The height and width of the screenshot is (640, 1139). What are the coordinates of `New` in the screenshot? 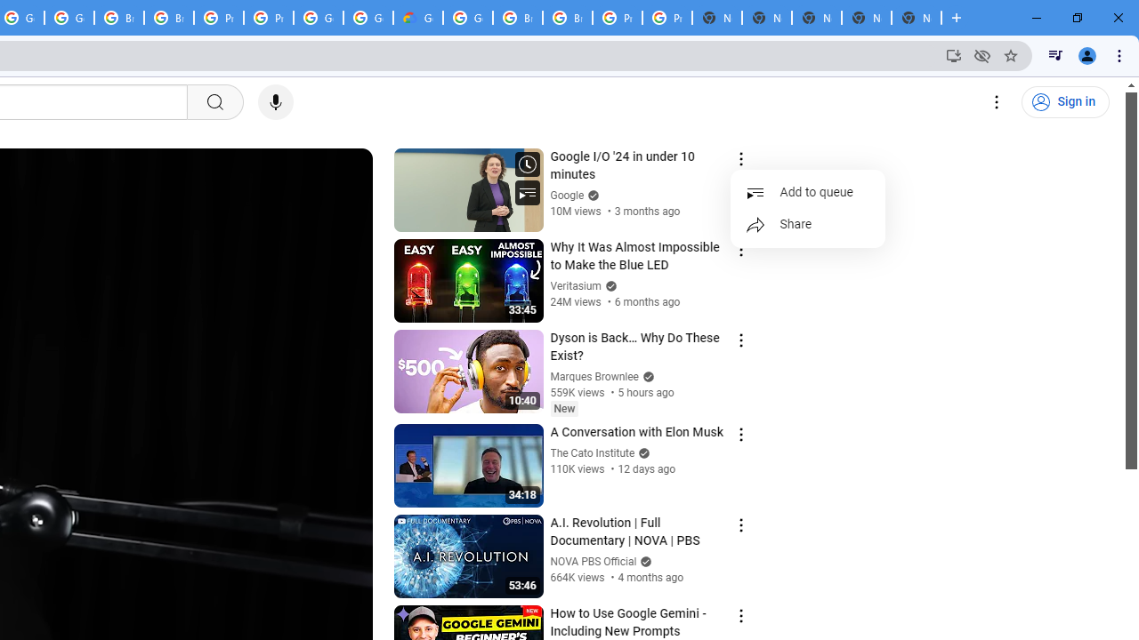 It's located at (564, 408).